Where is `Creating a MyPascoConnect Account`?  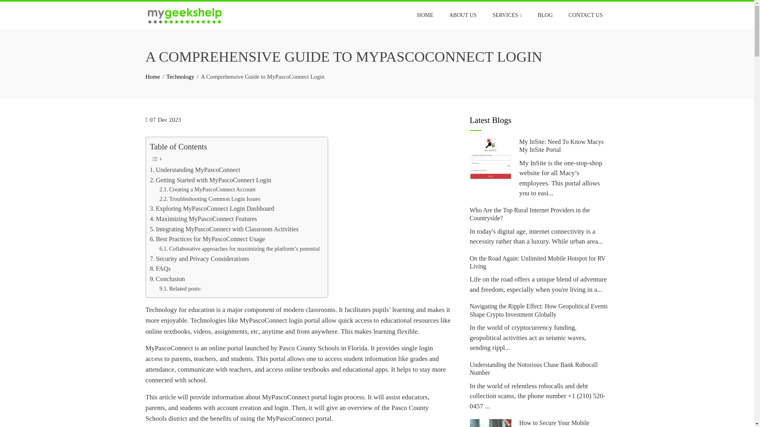
Creating a MyPascoConnect Account is located at coordinates (207, 189).